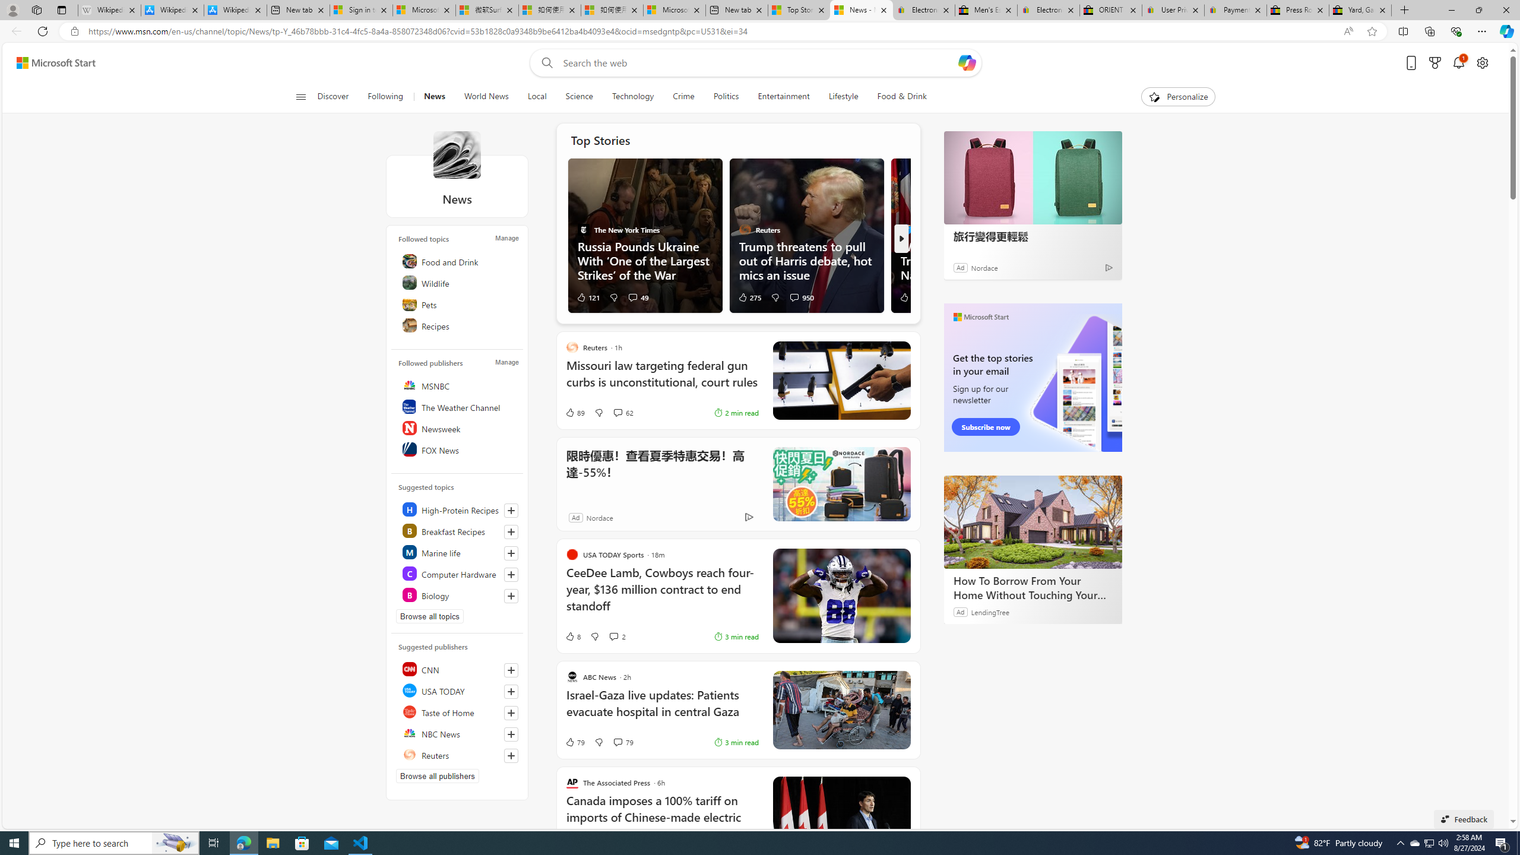  Describe the element at coordinates (799, 10) in the screenshot. I see `Top Stories - MSN` at that location.